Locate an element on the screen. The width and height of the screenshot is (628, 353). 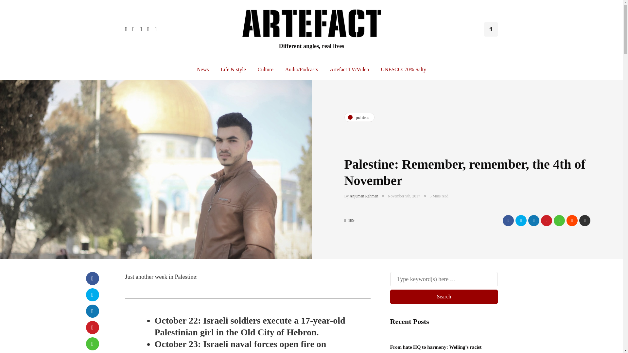
Tweet this is located at coordinates (521, 220).